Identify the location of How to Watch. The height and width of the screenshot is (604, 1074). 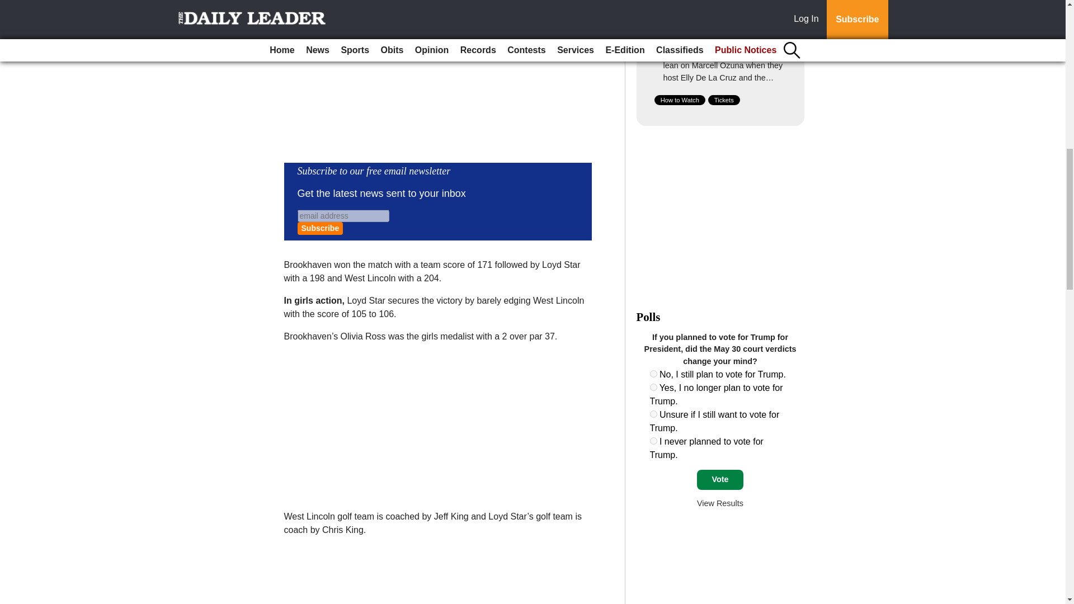
(680, 100).